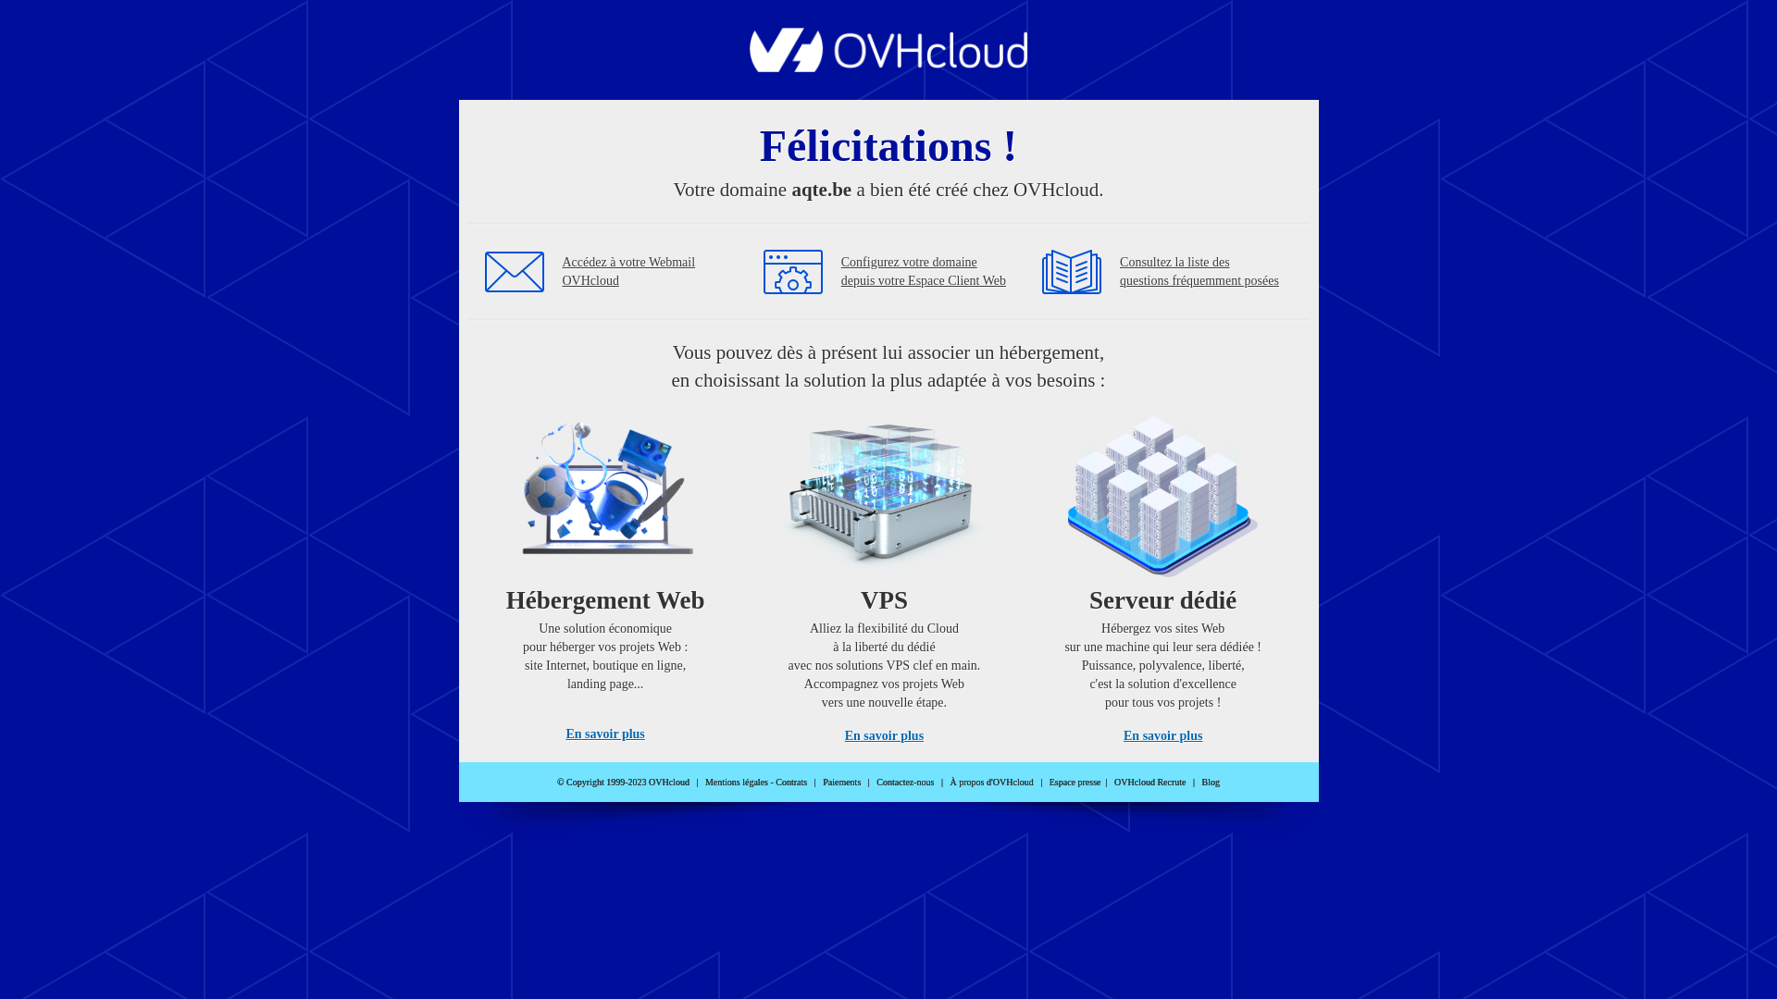 The height and width of the screenshot is (999, 1777). What do you see at coordinates (885, 736) in the screenshot?
I see `En savoir plus` at bounding box center [885, 736].